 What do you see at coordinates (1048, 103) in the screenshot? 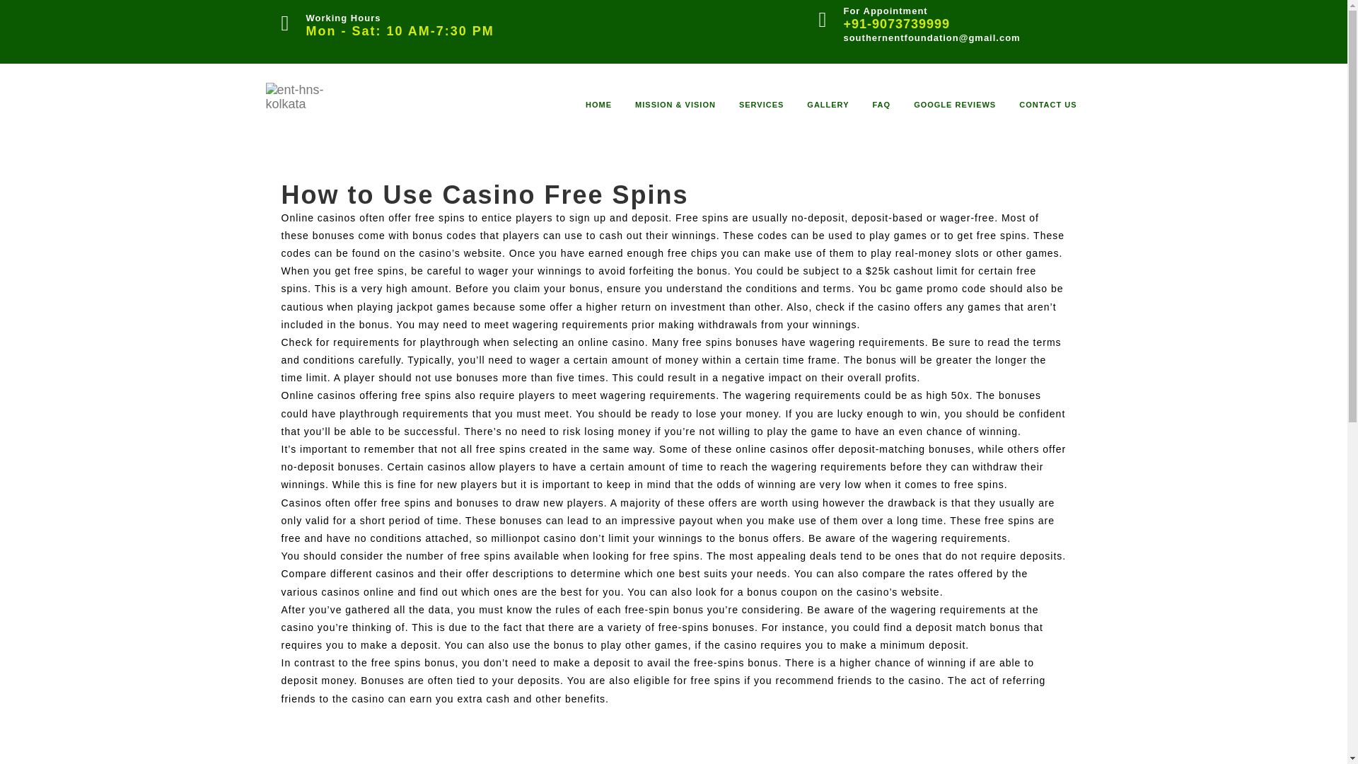
I see `Contact Us` at bounding box center [1048, 103].